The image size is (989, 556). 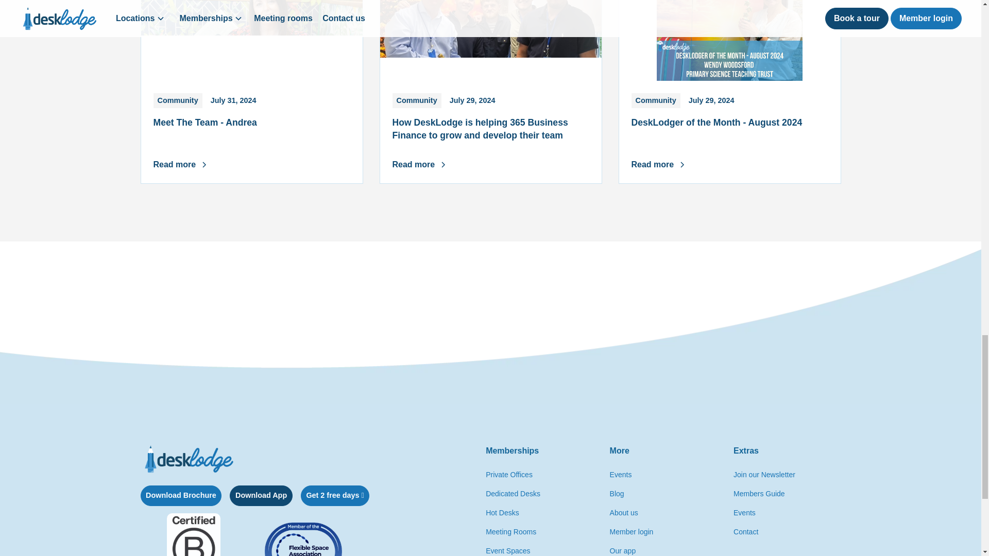 What do you see at coordinates (623, 549) in the screenshot?
I see `Hot Desks` at bounding box center [623, 549].